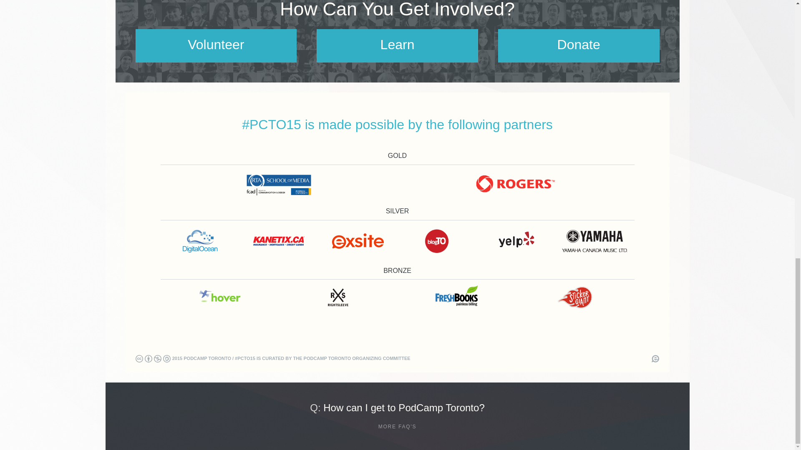 This screenshot has height=450, width=801. What do you see at coordinates (516, 184) in the screenshot?
I see `Rogers` at bounding box center [516, 184].